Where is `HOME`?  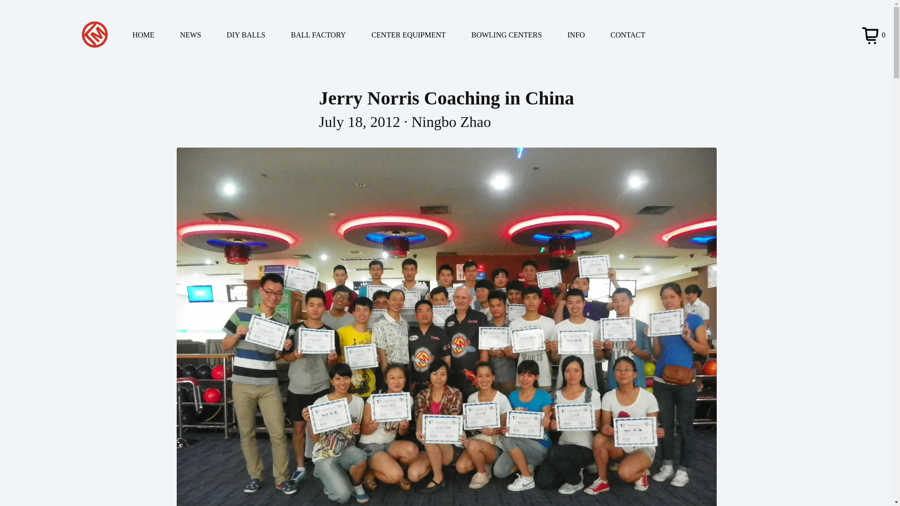
HOME is located at coordinates (152, 35).